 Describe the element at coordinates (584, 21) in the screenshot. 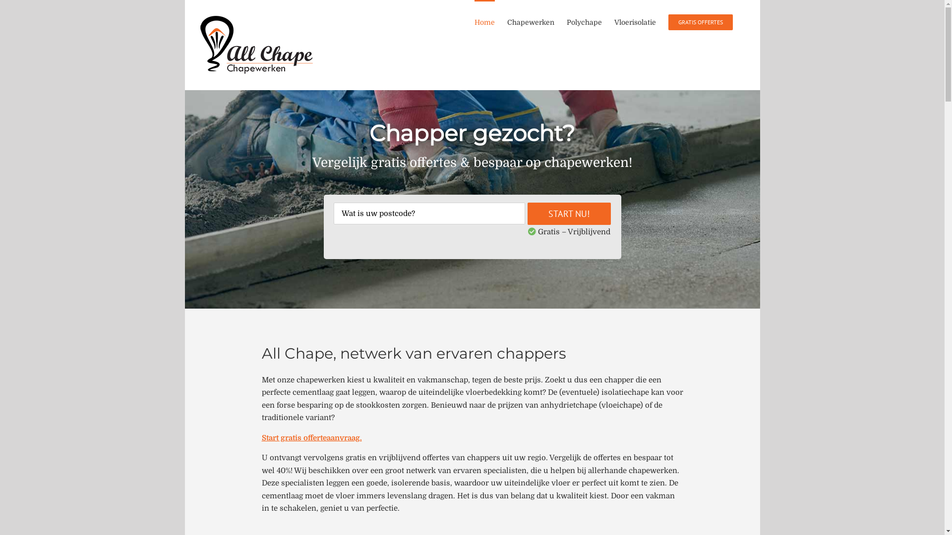

I see `Polychape` at that location.